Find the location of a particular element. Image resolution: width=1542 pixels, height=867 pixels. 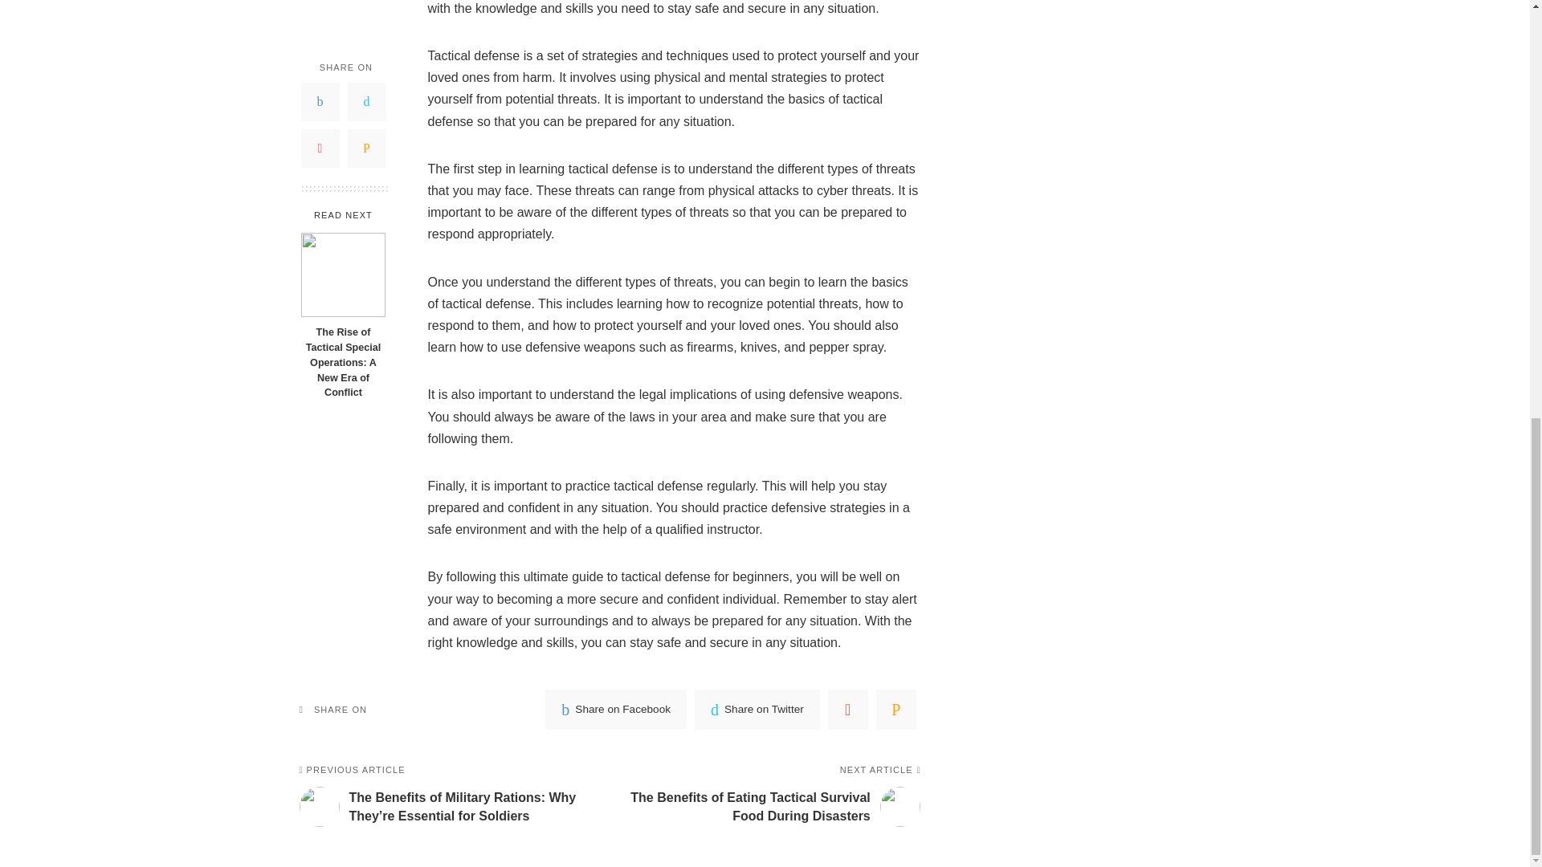

Twitter is located at coordinates (757, 710).